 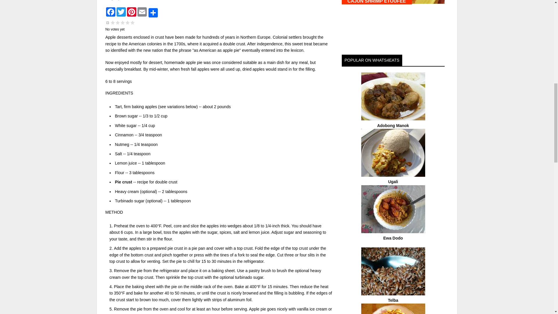 I want to click on Share, so click(x=153, y=12).